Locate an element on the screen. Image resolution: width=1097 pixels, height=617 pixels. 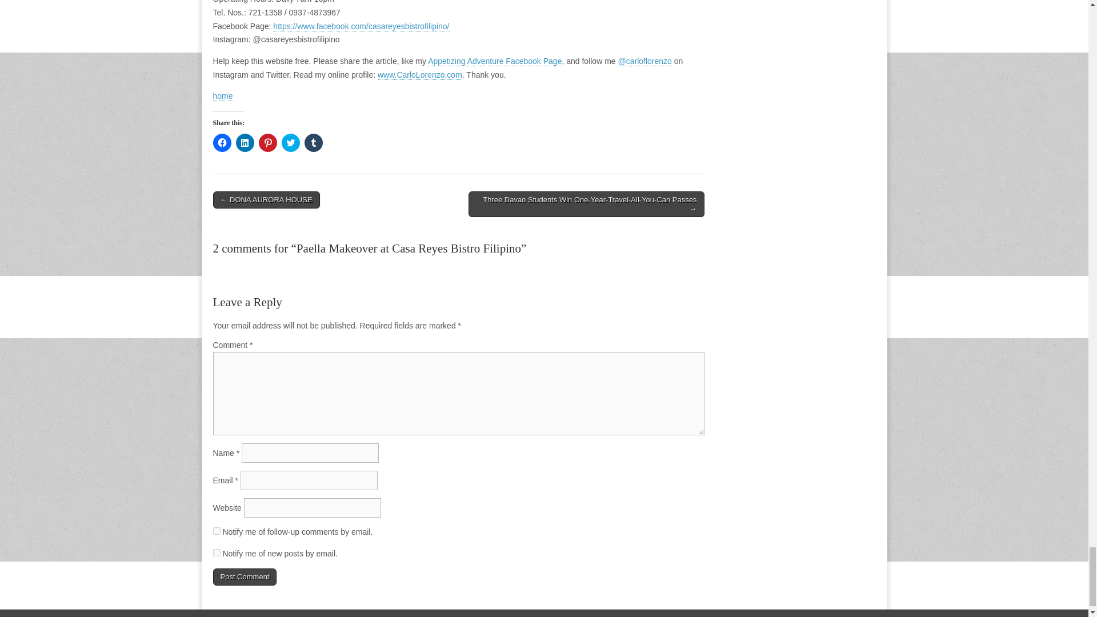
subscribe is located at coordinates (216, 553).